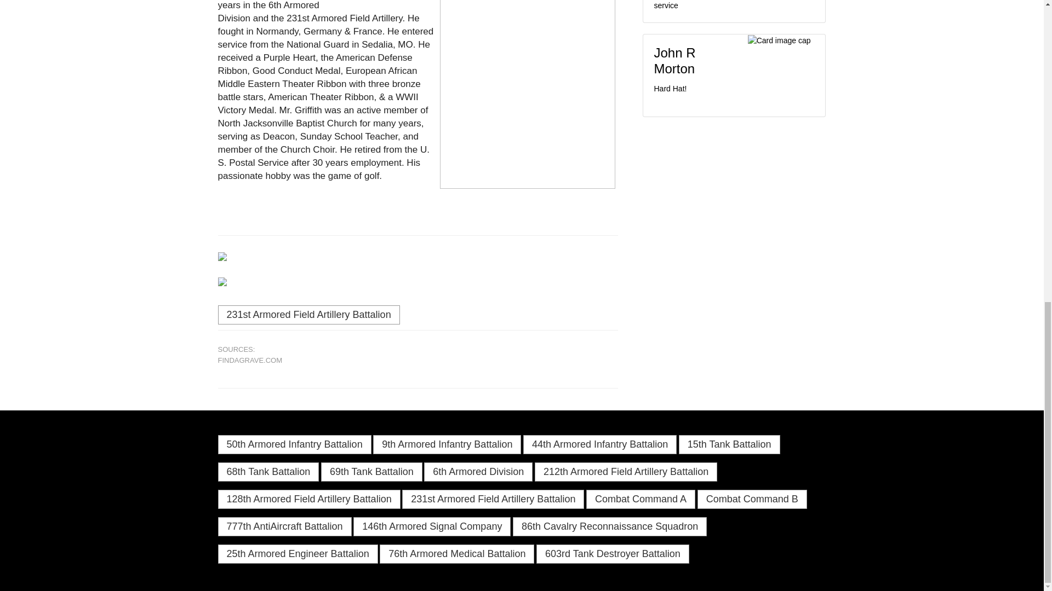  What do you see at coordinates (752, 499) in the screenshot?
I see `Combat Command B` at bounding box center [752, 499].